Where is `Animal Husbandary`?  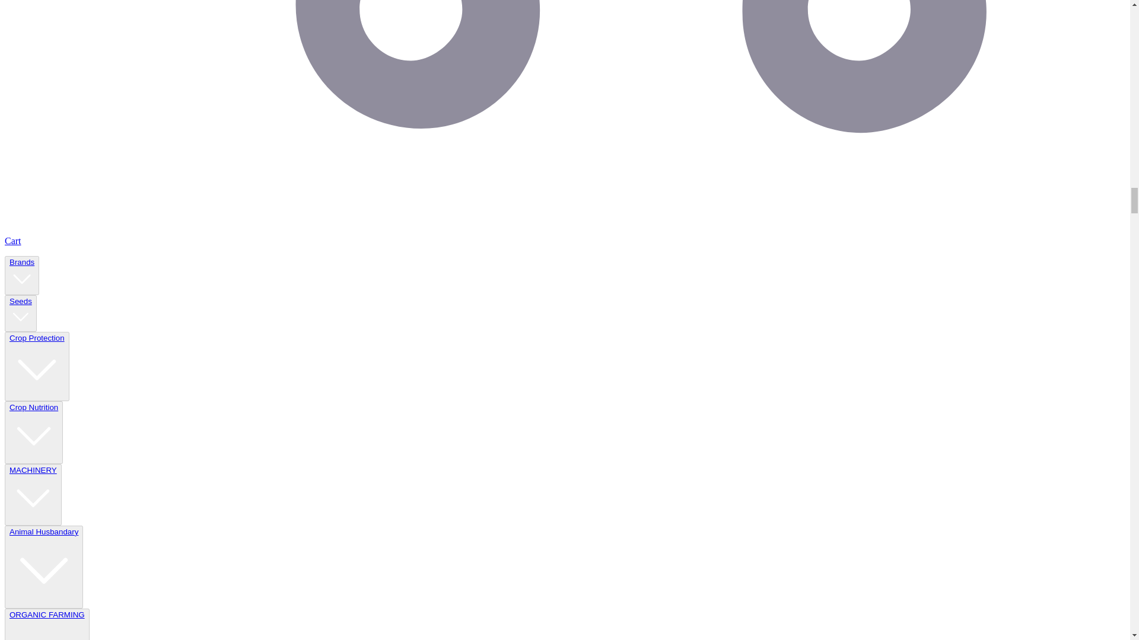
Animal Husbandary is located at coordinates (44, 567).